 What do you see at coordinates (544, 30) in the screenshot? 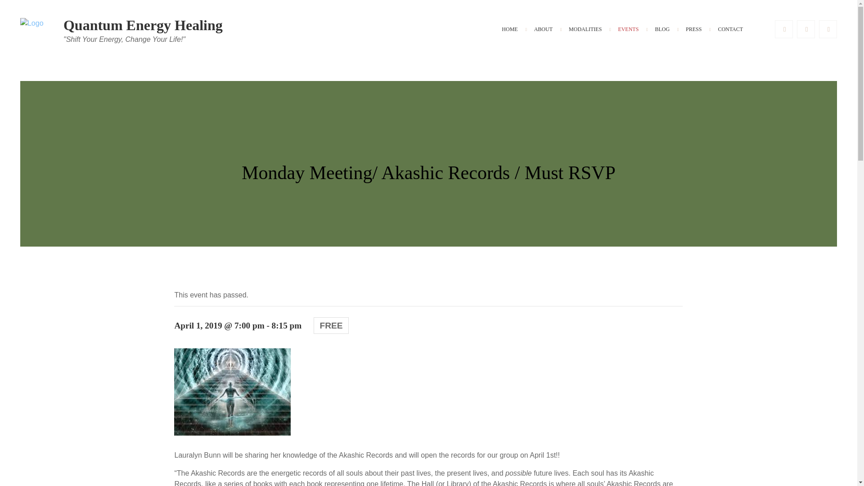
I see `ABOUT` at bounding box center [544, 30].